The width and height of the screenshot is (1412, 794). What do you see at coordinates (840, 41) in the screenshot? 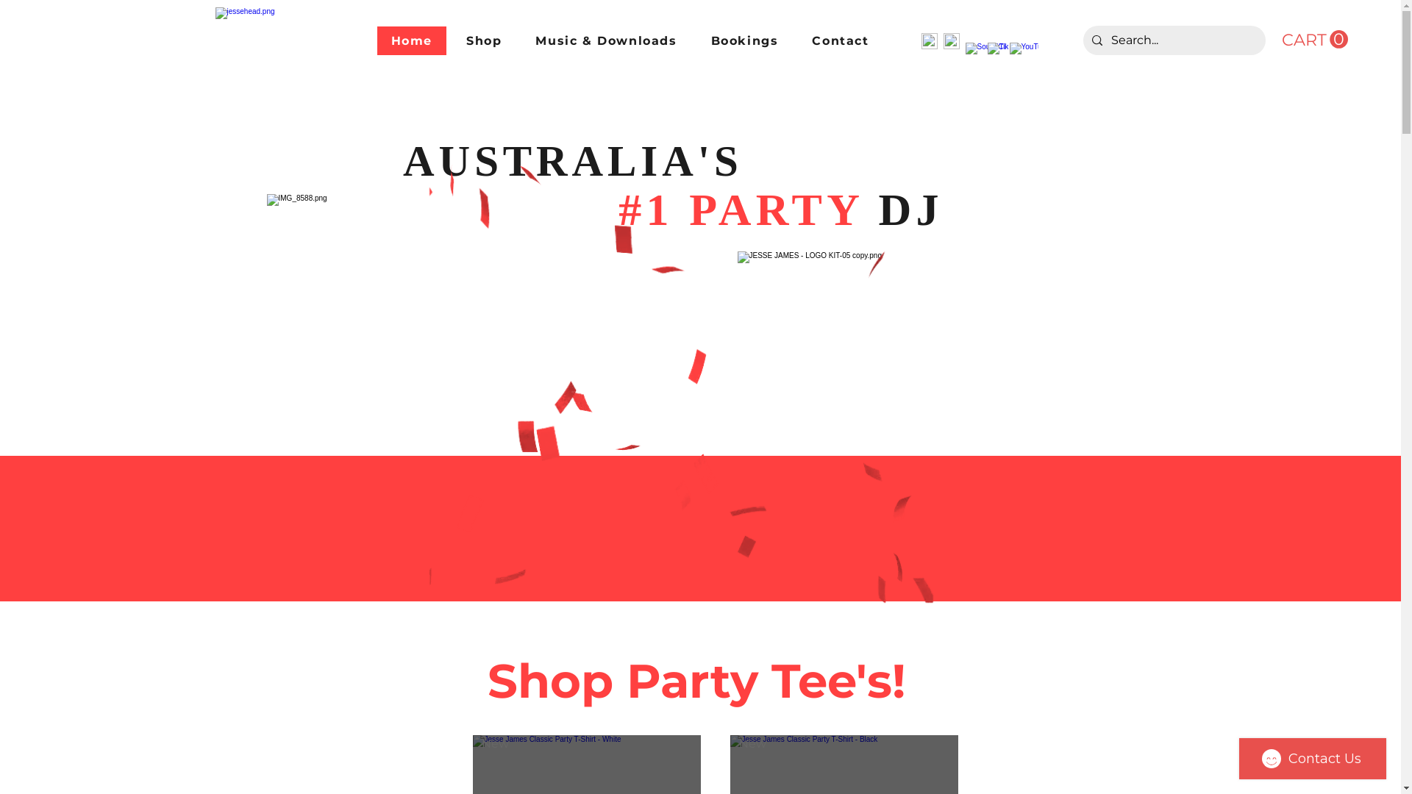
I see `Contact` at bounding box center [840, 41].